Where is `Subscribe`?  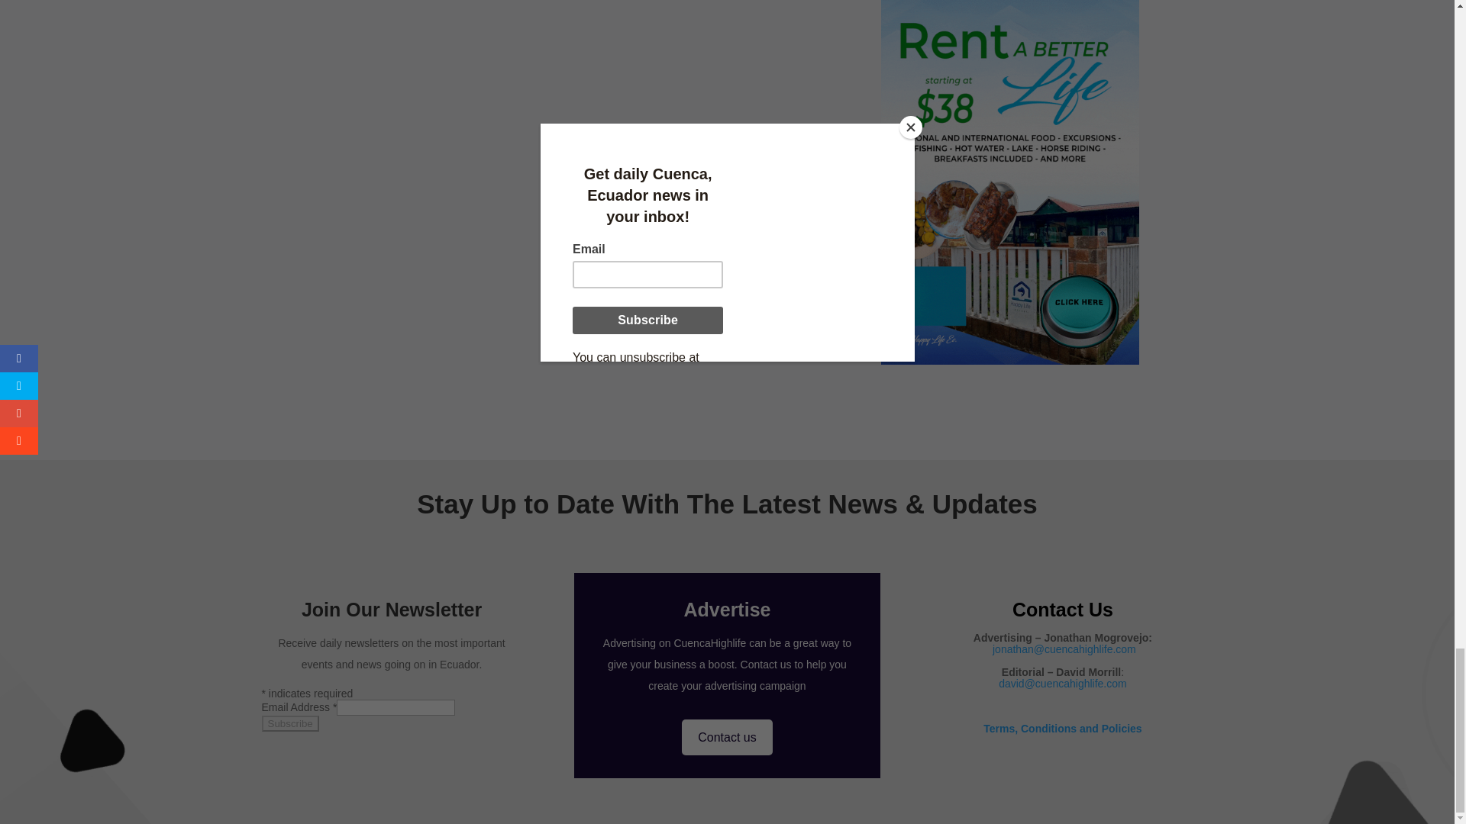 Subscribe is located at coordinates (289, 723).